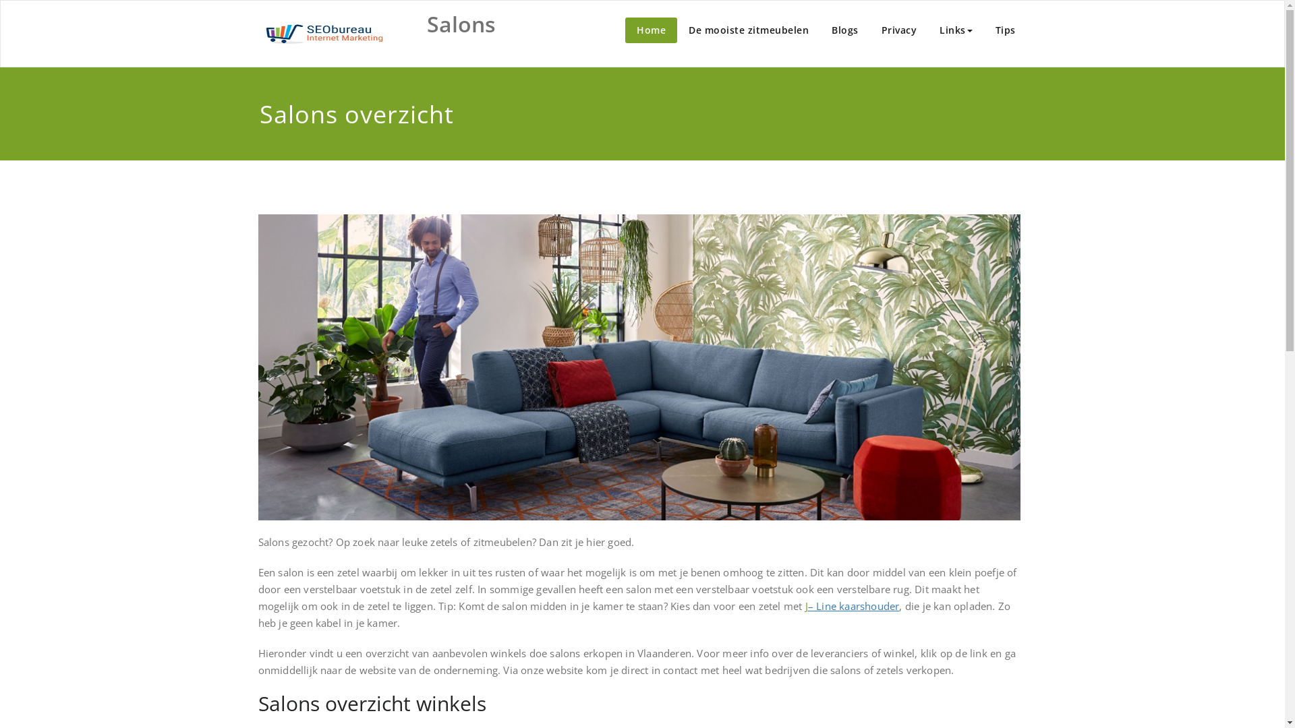  What do you see at coordinates (956, 30) in the screenshot?
I see `Links` at bounding box center [956, 30].